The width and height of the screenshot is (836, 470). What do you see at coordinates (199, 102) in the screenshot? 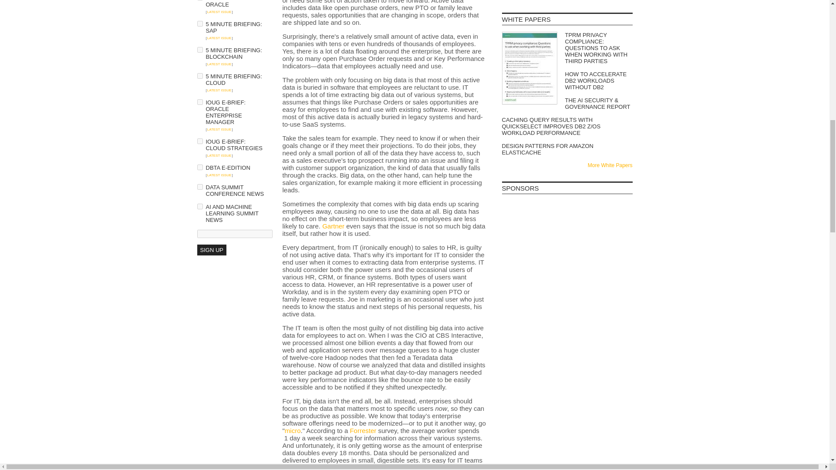
I see `on` at bounding box center [199, 102].